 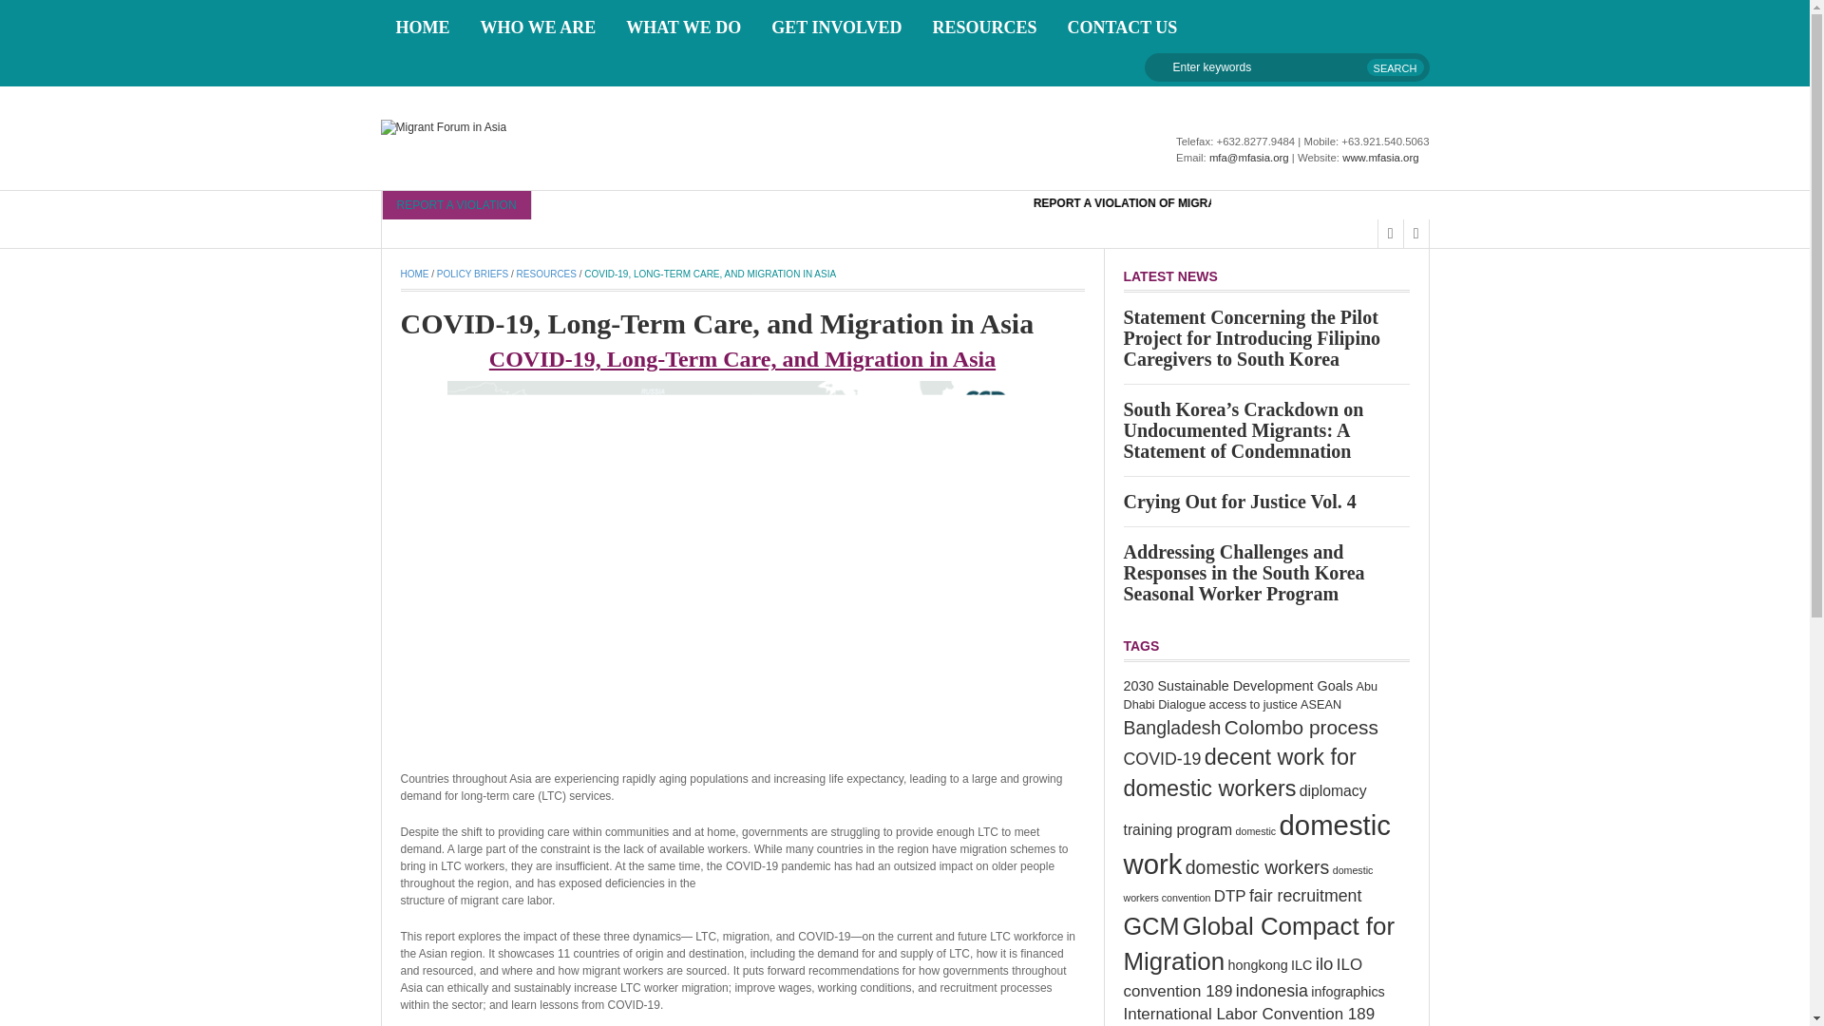 I want to click on Enter keywords, so click(x=1285, y=67).